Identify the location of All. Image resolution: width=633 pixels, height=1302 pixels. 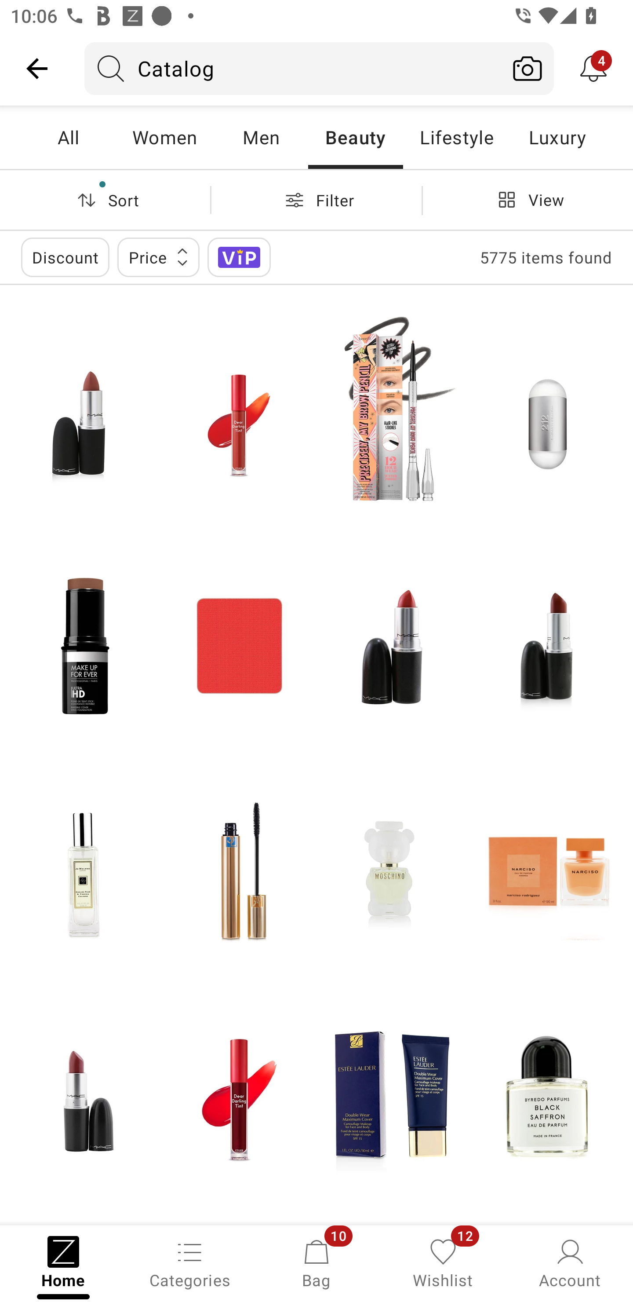
(68, 137).